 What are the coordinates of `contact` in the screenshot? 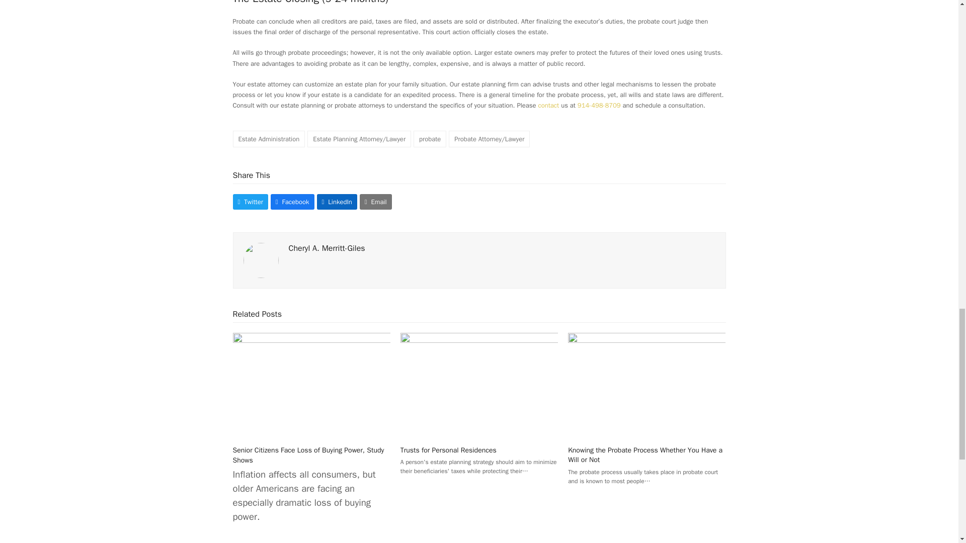 It's located at (548, 105).